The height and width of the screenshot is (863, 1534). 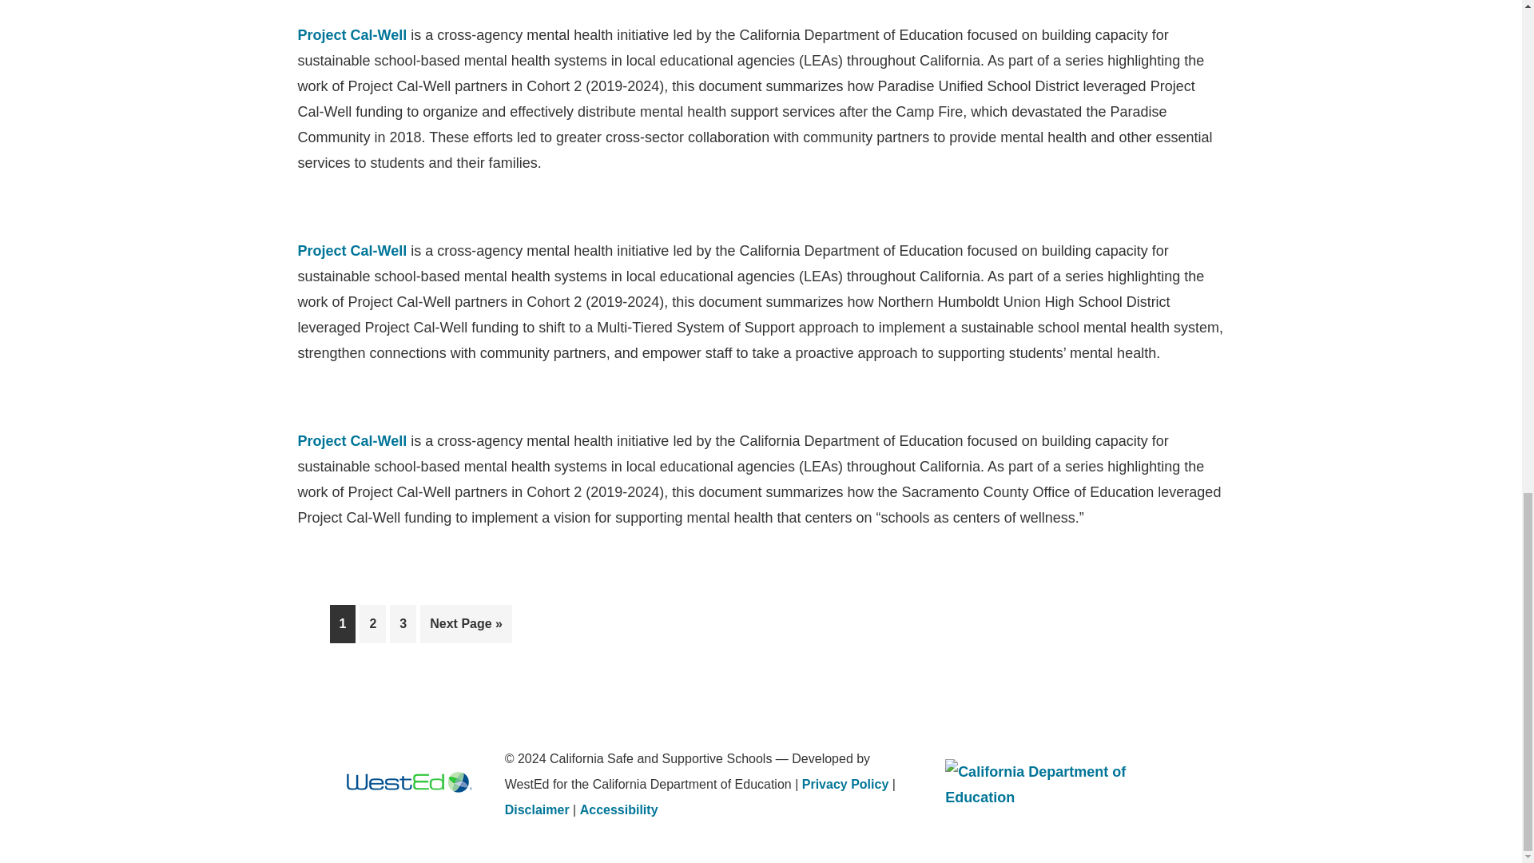 I want to click on Project Cal-Well, so click(x=352, y=441).